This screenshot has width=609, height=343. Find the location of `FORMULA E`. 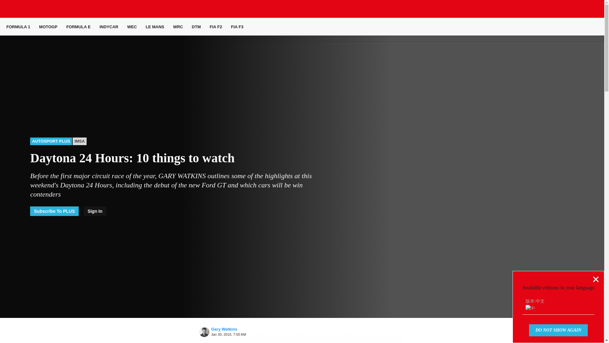

FORMULA E is located at coordinates (79, 27).